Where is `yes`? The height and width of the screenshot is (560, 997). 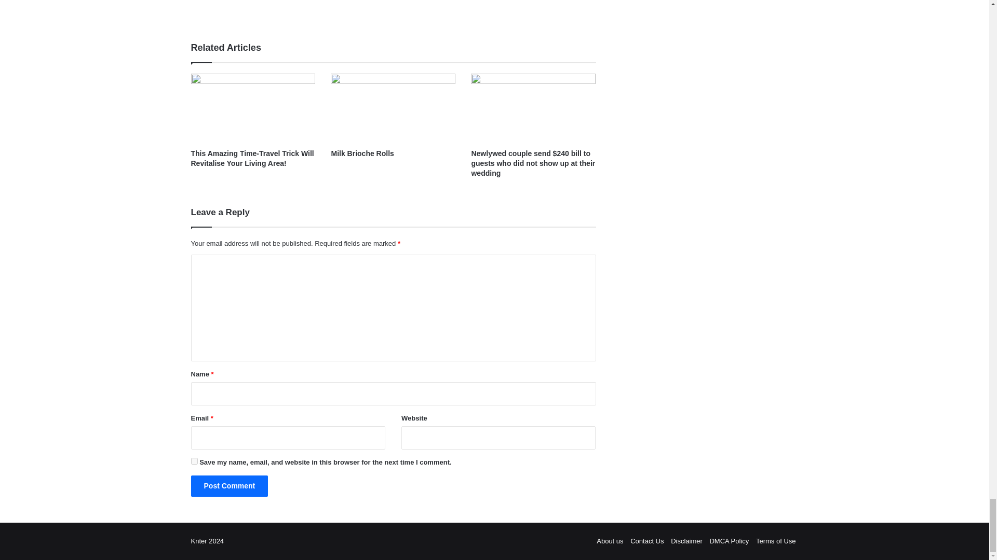 yes is located at coordinates (194, 461).